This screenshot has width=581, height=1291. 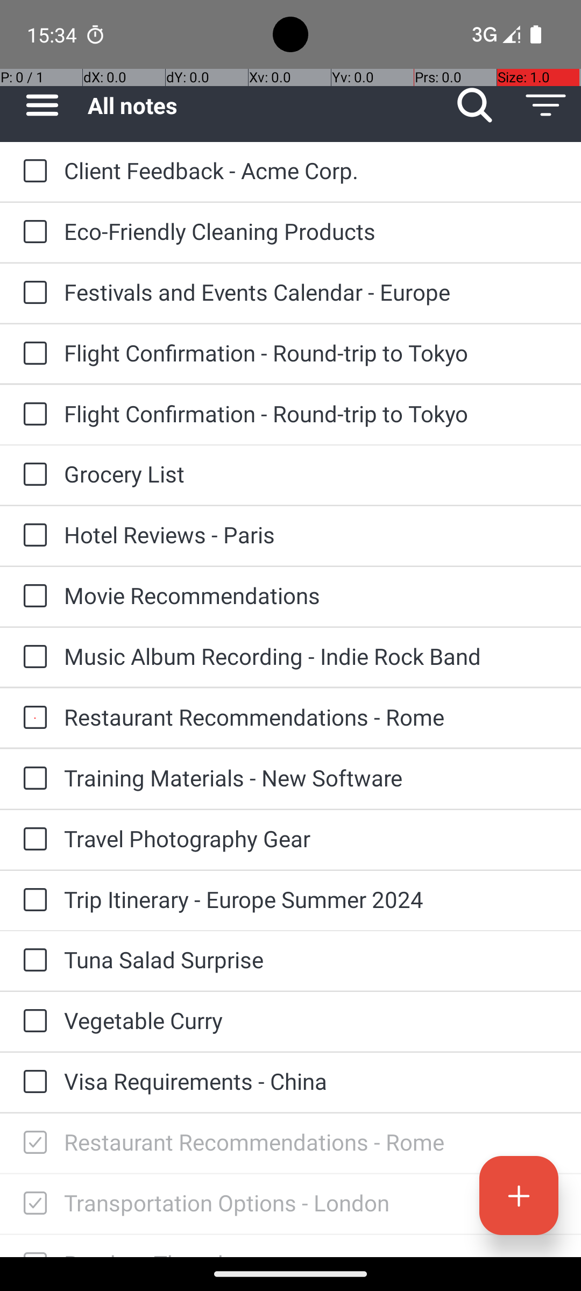 What do you see at coordinates (32, 1204) in the screenshot?
I see `to-do: Transportation Options - London` at bounding box center [32, 1204].